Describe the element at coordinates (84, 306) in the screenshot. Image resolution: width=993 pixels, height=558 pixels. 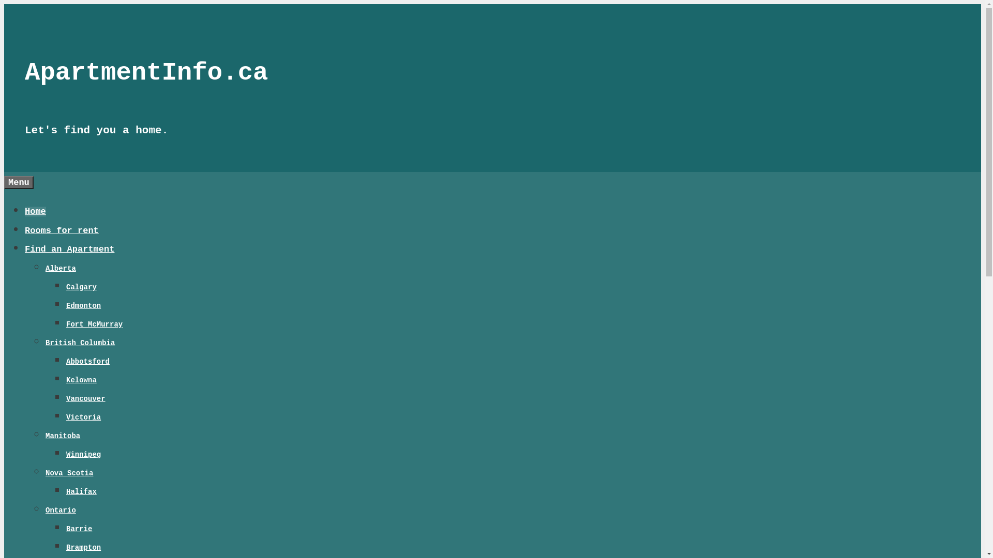
I see `Edmonton` at that location.